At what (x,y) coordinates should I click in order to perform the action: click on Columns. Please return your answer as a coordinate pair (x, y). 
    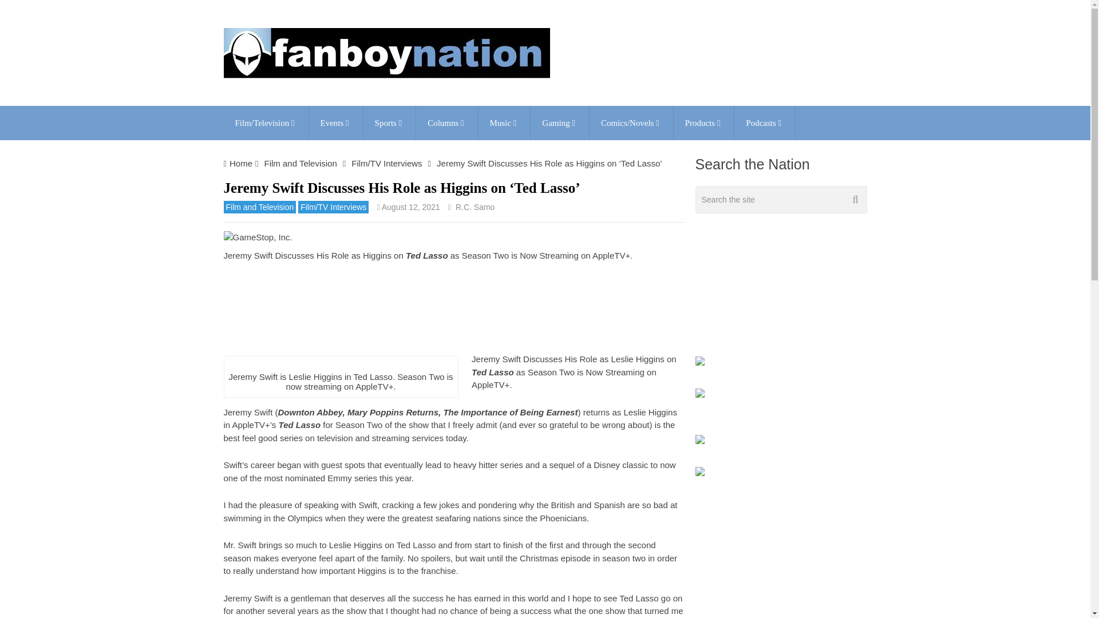
    Looking at the image, I should click on (446, 122).